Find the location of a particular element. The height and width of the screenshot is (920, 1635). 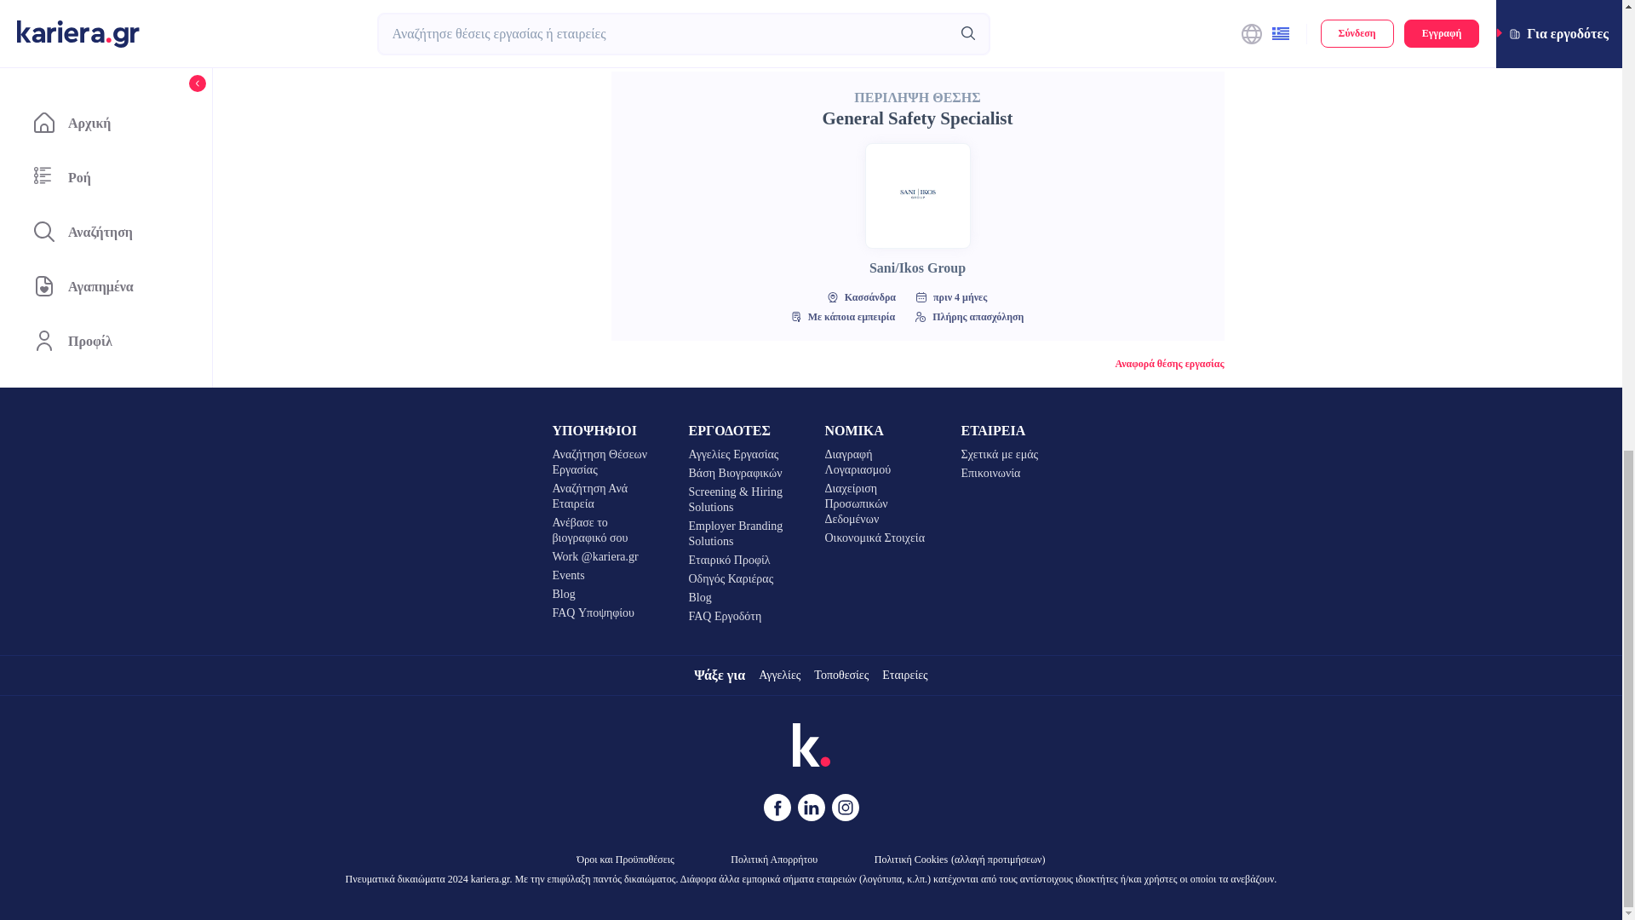

Employer Branding Solutions is located at coordinates (743, 533).